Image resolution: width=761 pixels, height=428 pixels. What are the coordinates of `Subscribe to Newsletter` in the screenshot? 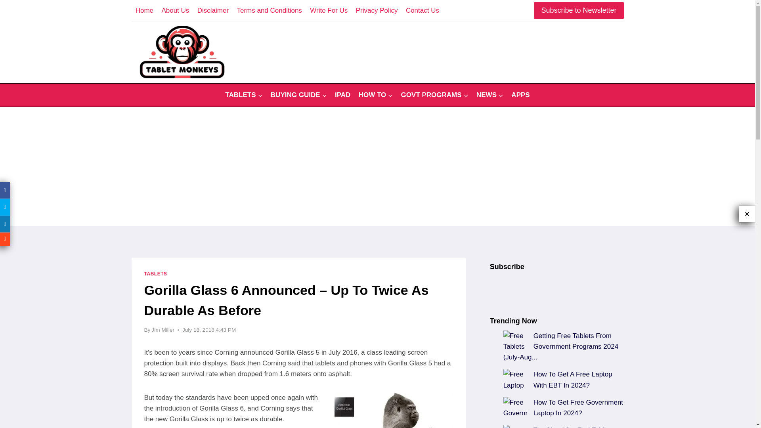 It's located at (579, 10).